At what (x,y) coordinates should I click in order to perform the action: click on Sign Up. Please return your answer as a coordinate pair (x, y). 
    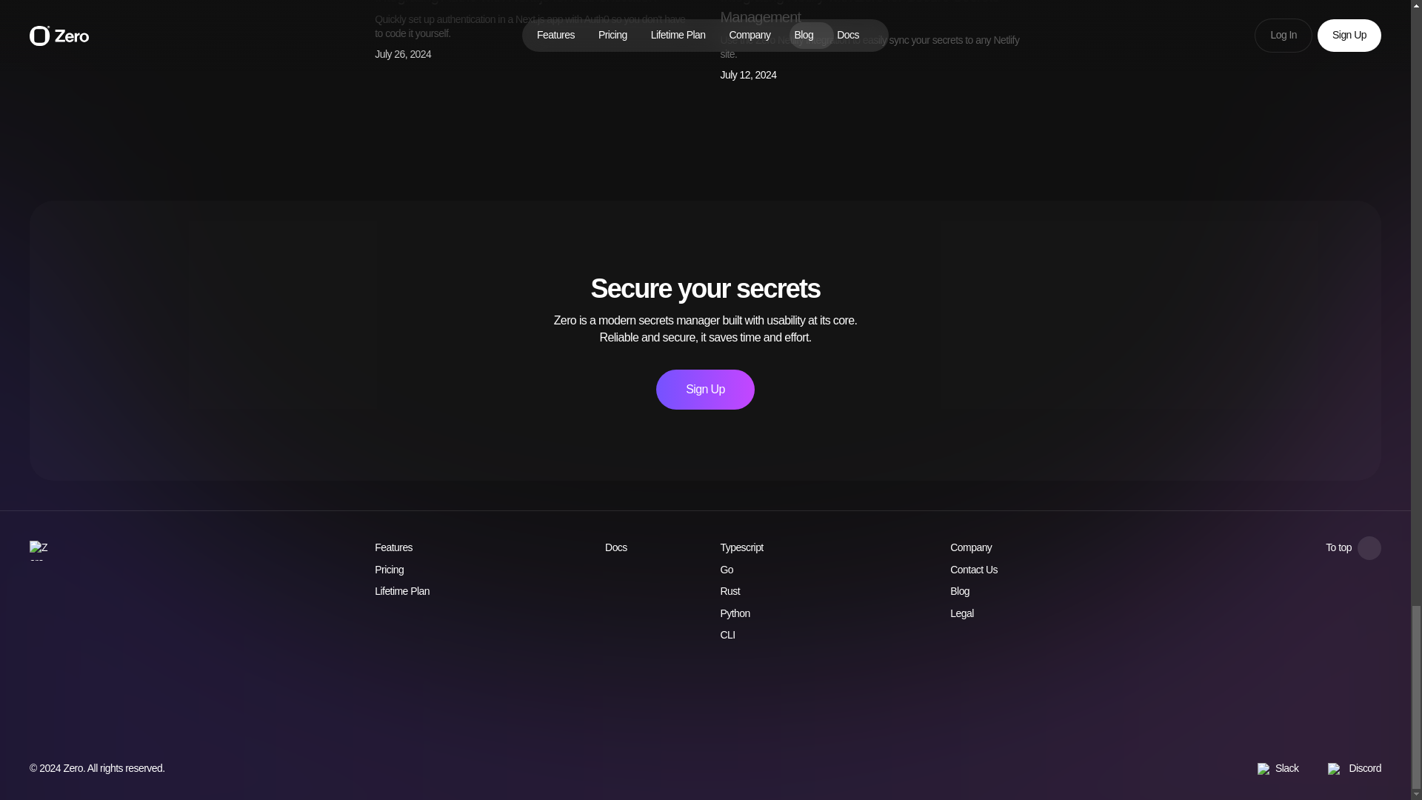
    Looking at the image, I should click on (704, 389).